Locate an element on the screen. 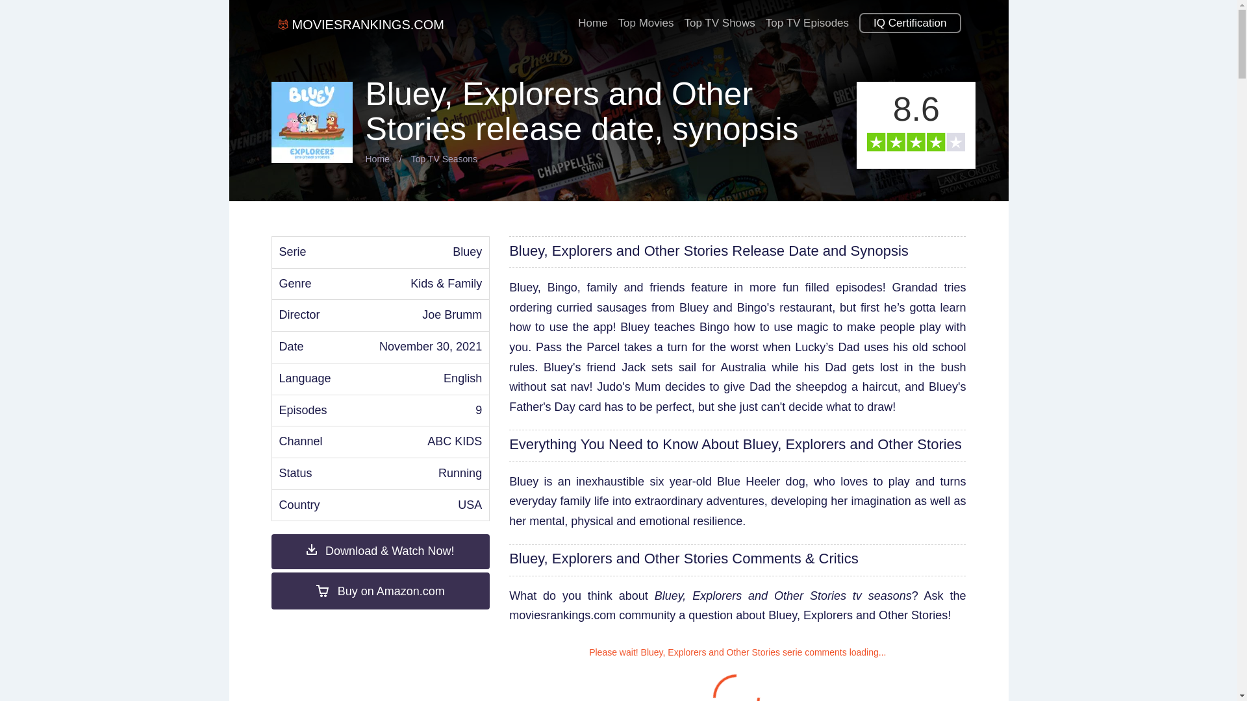 The image size is (1247, 701). IQ Test Certification is located at coordinates (909, 18).